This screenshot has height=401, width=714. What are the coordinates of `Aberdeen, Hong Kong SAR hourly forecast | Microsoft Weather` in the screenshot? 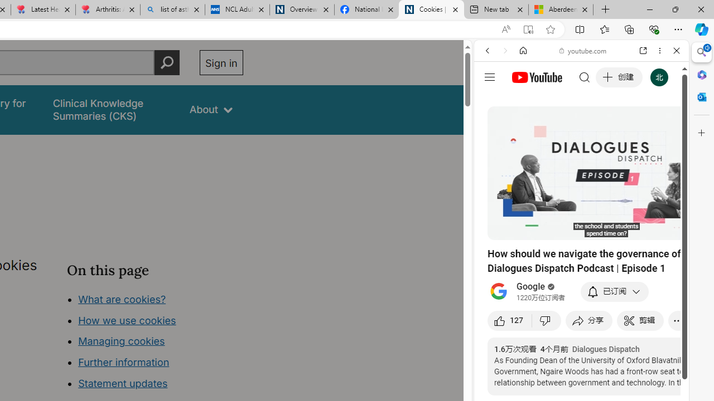 It's located at (561, 10).